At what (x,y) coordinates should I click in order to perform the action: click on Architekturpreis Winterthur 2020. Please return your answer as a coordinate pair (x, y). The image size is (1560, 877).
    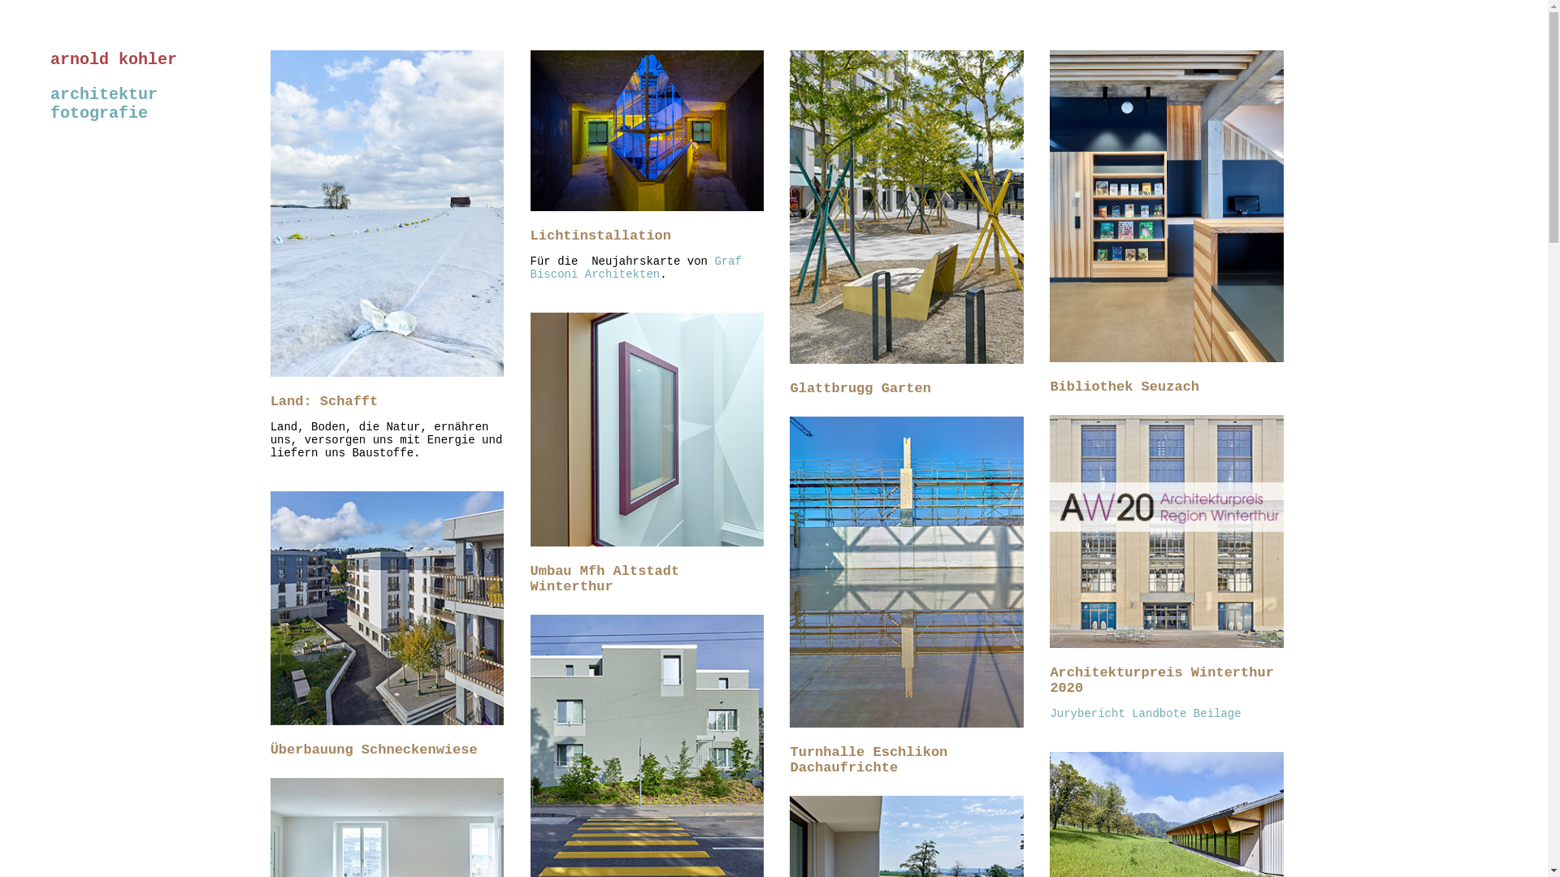
    Looking at the image, I should click on (1162, 680).